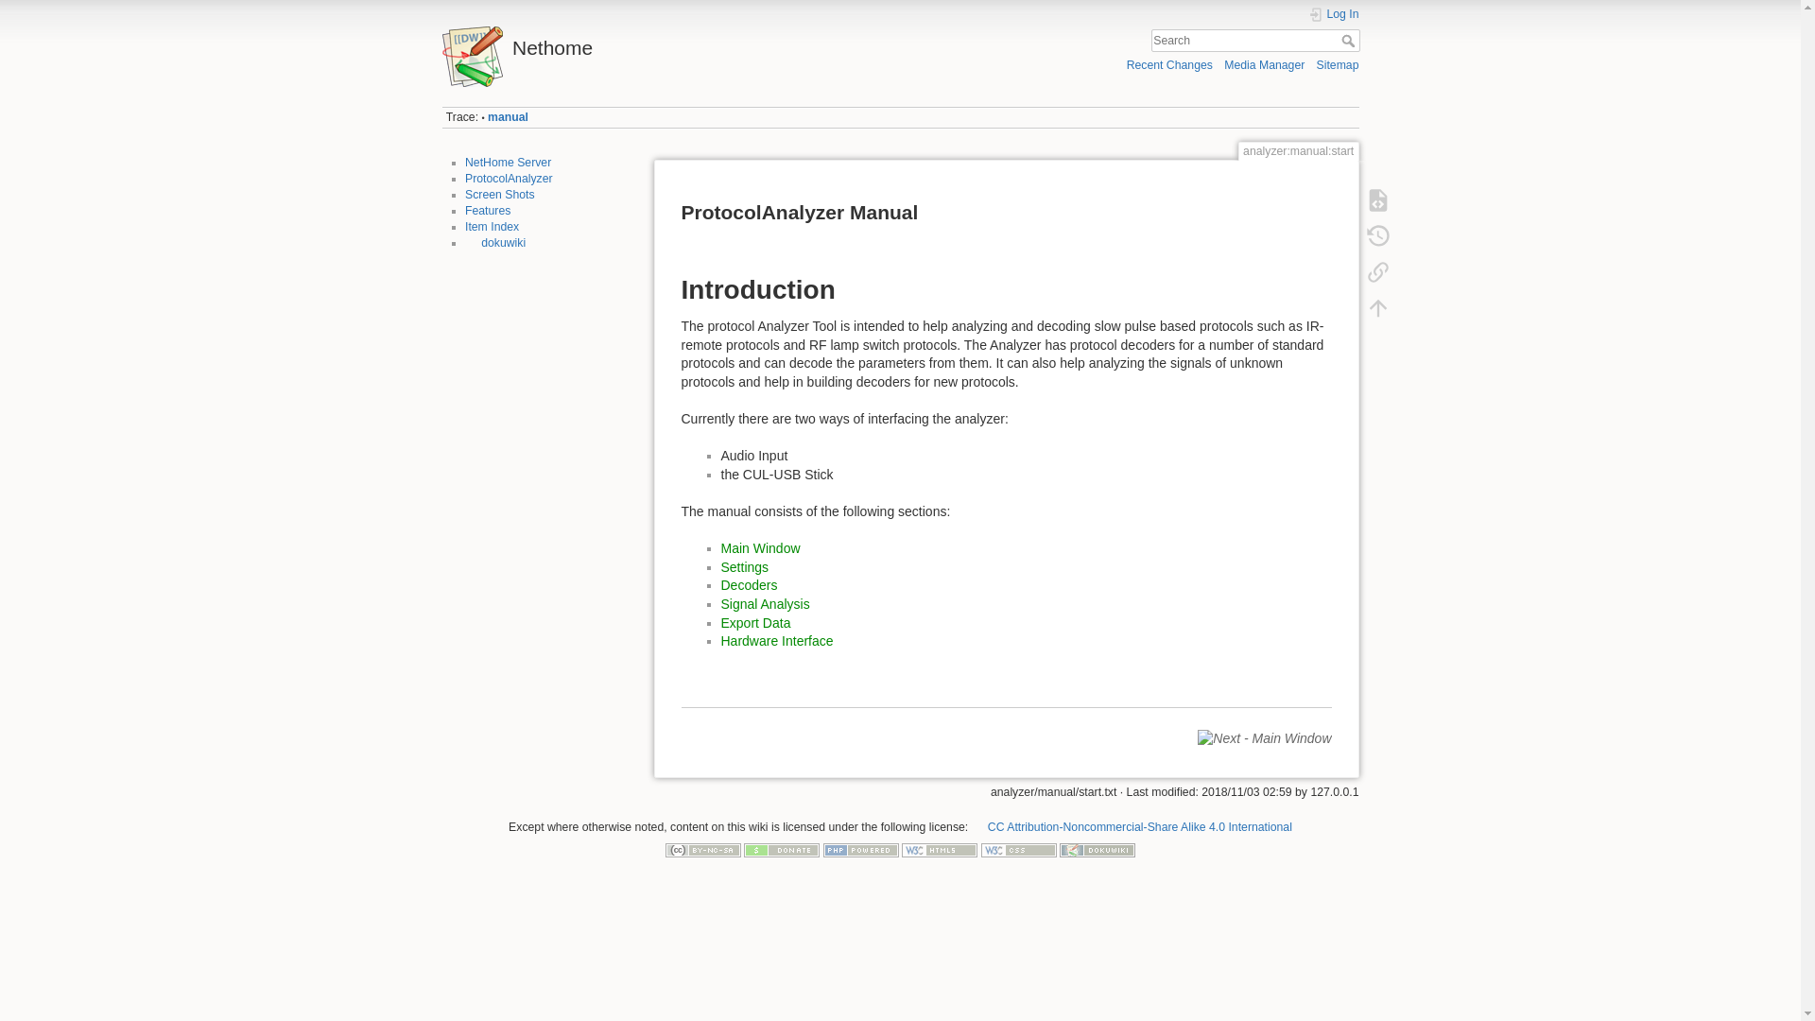 The width and height of the screenshot is (1815, 1021). Describe the element at coordinates (777, 640) in the screenshot. I see `Hardware Interface` at that location.